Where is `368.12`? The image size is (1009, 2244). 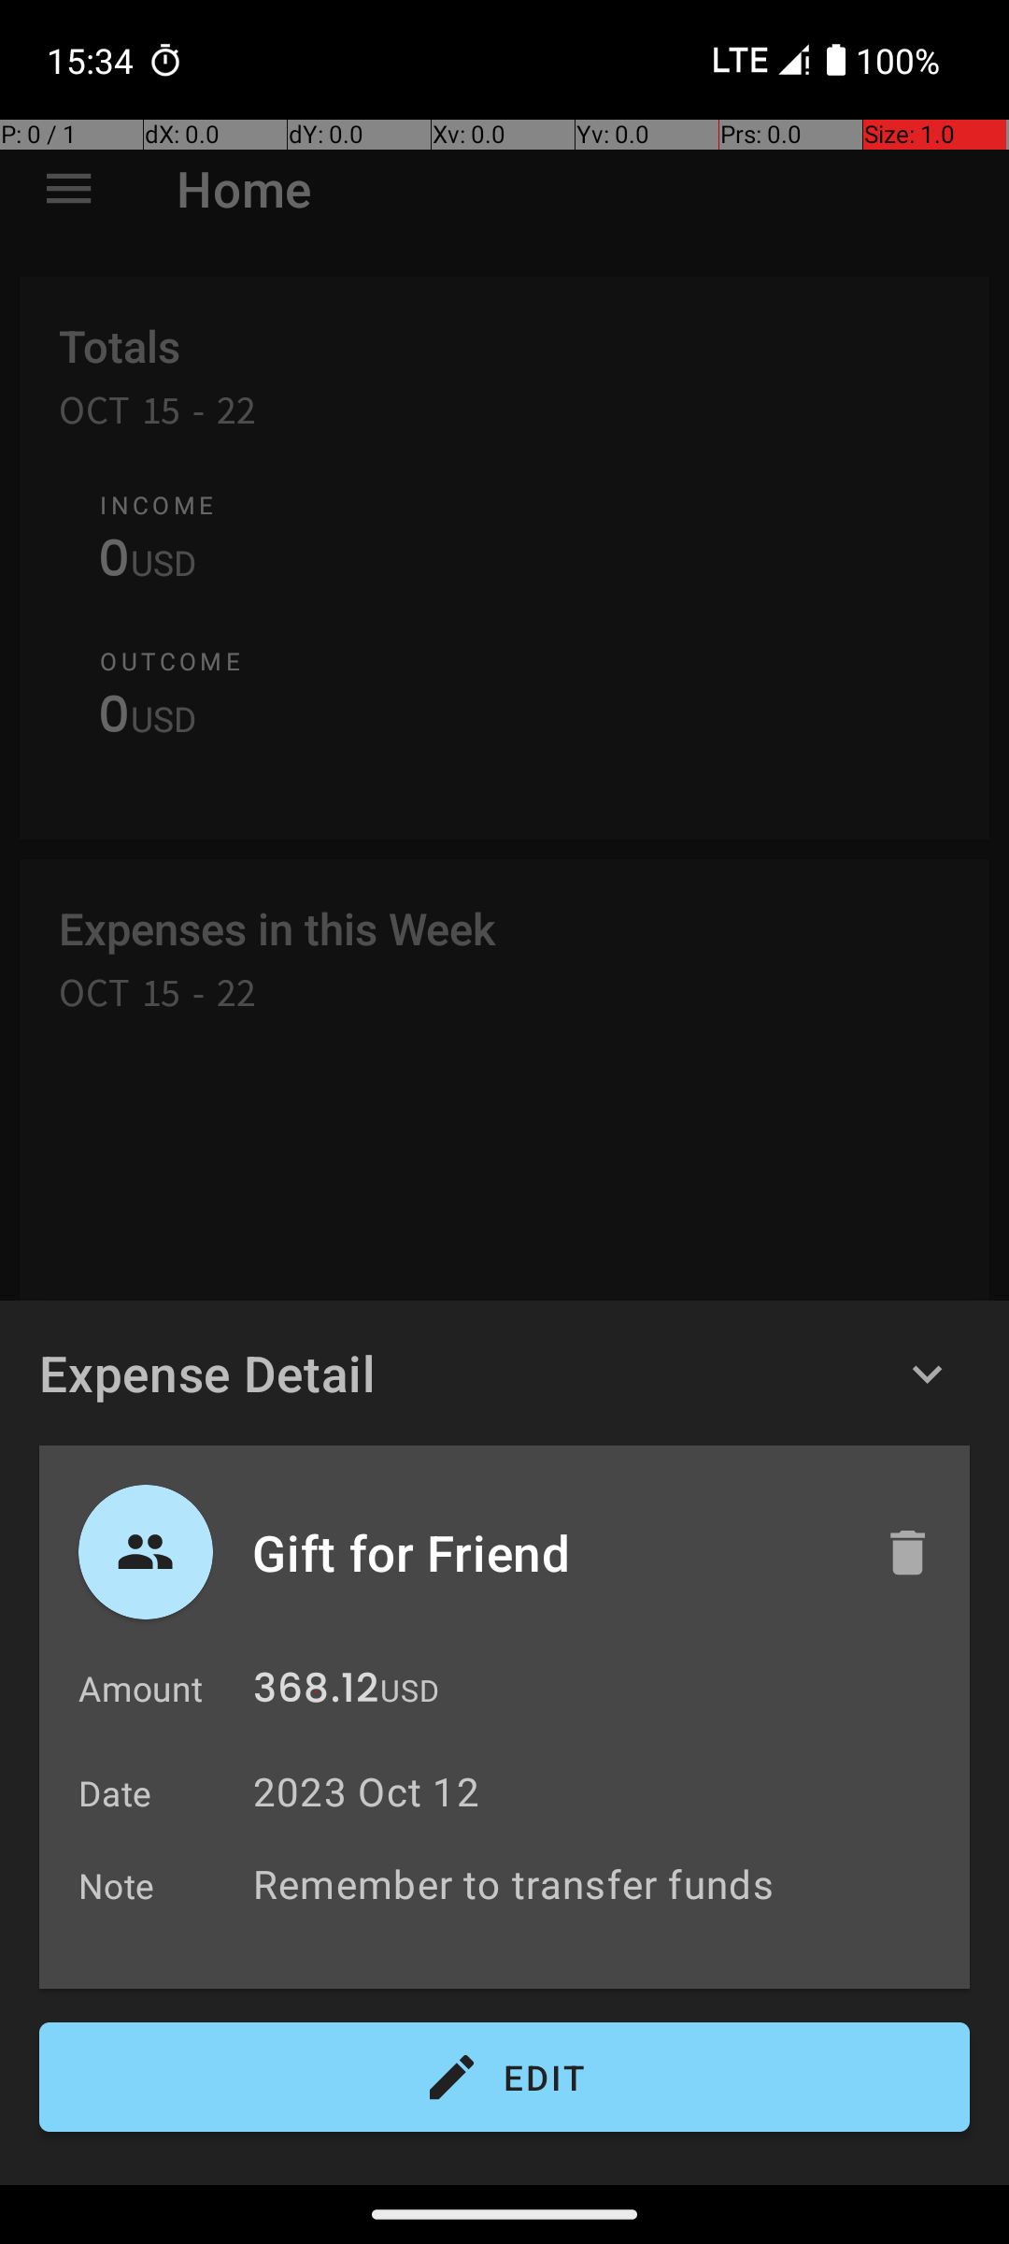 368.12 is located at coordinates (316, 1692).